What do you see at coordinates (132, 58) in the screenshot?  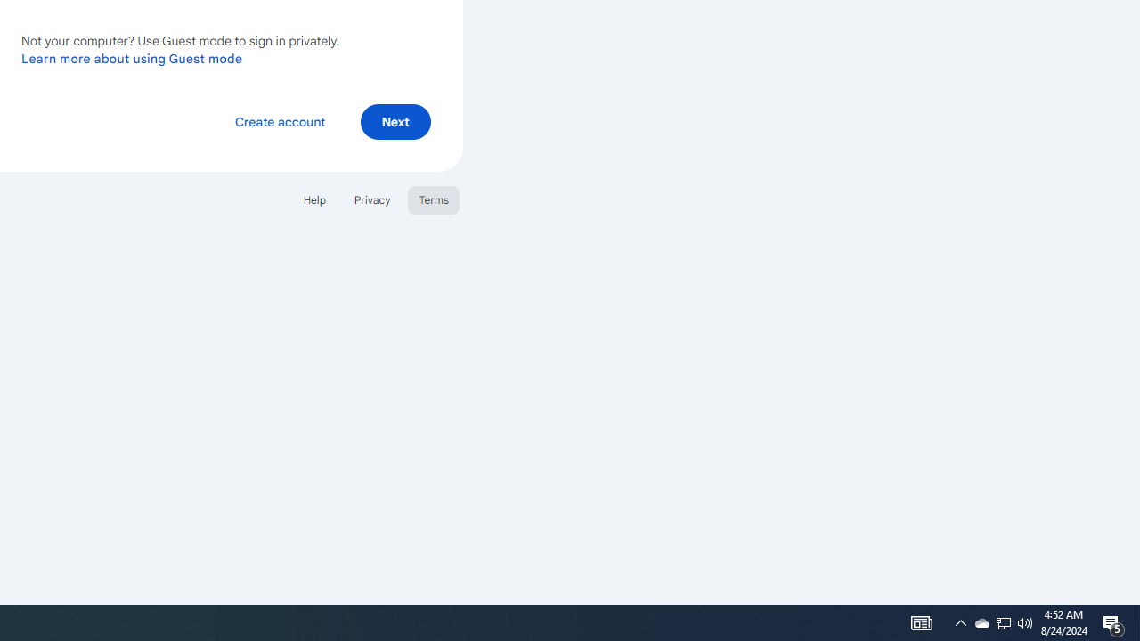 I see `Learn more about using Guest mode` at bounding box center [132, 58].